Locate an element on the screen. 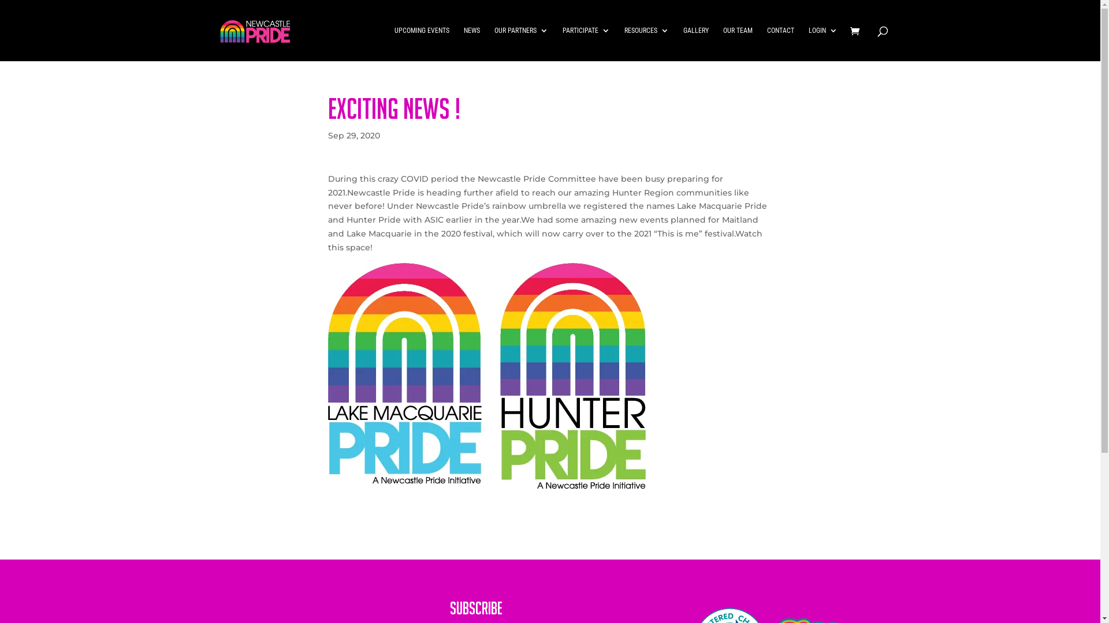 The height and width of the screenshot is (623, 1109). OUR TEAM is located at coordinates (738, 44).